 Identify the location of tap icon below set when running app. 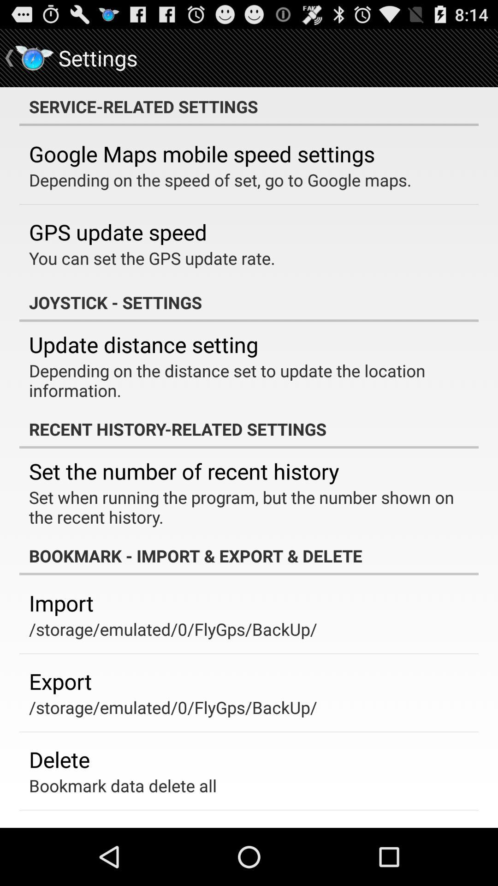
(249, 556).